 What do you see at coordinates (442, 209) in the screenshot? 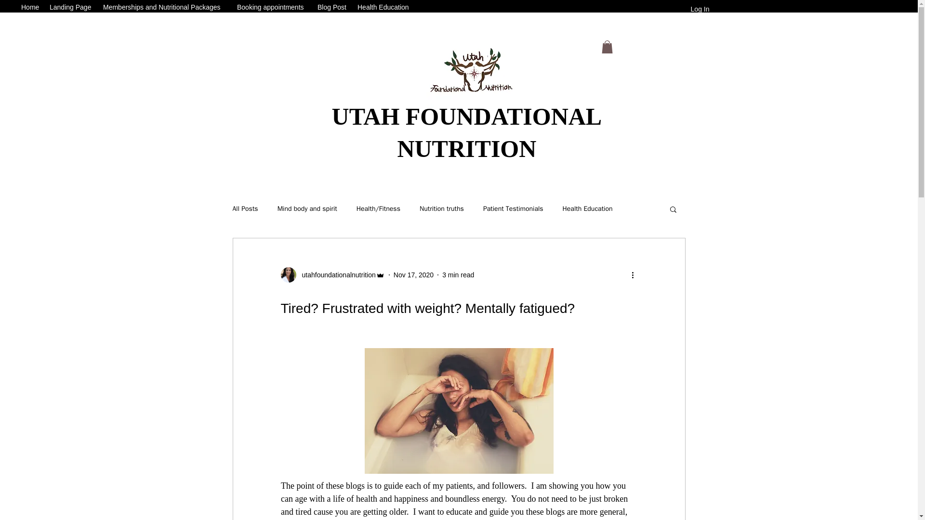
I see `Nutrition truths` at bounding box center [442, 209].